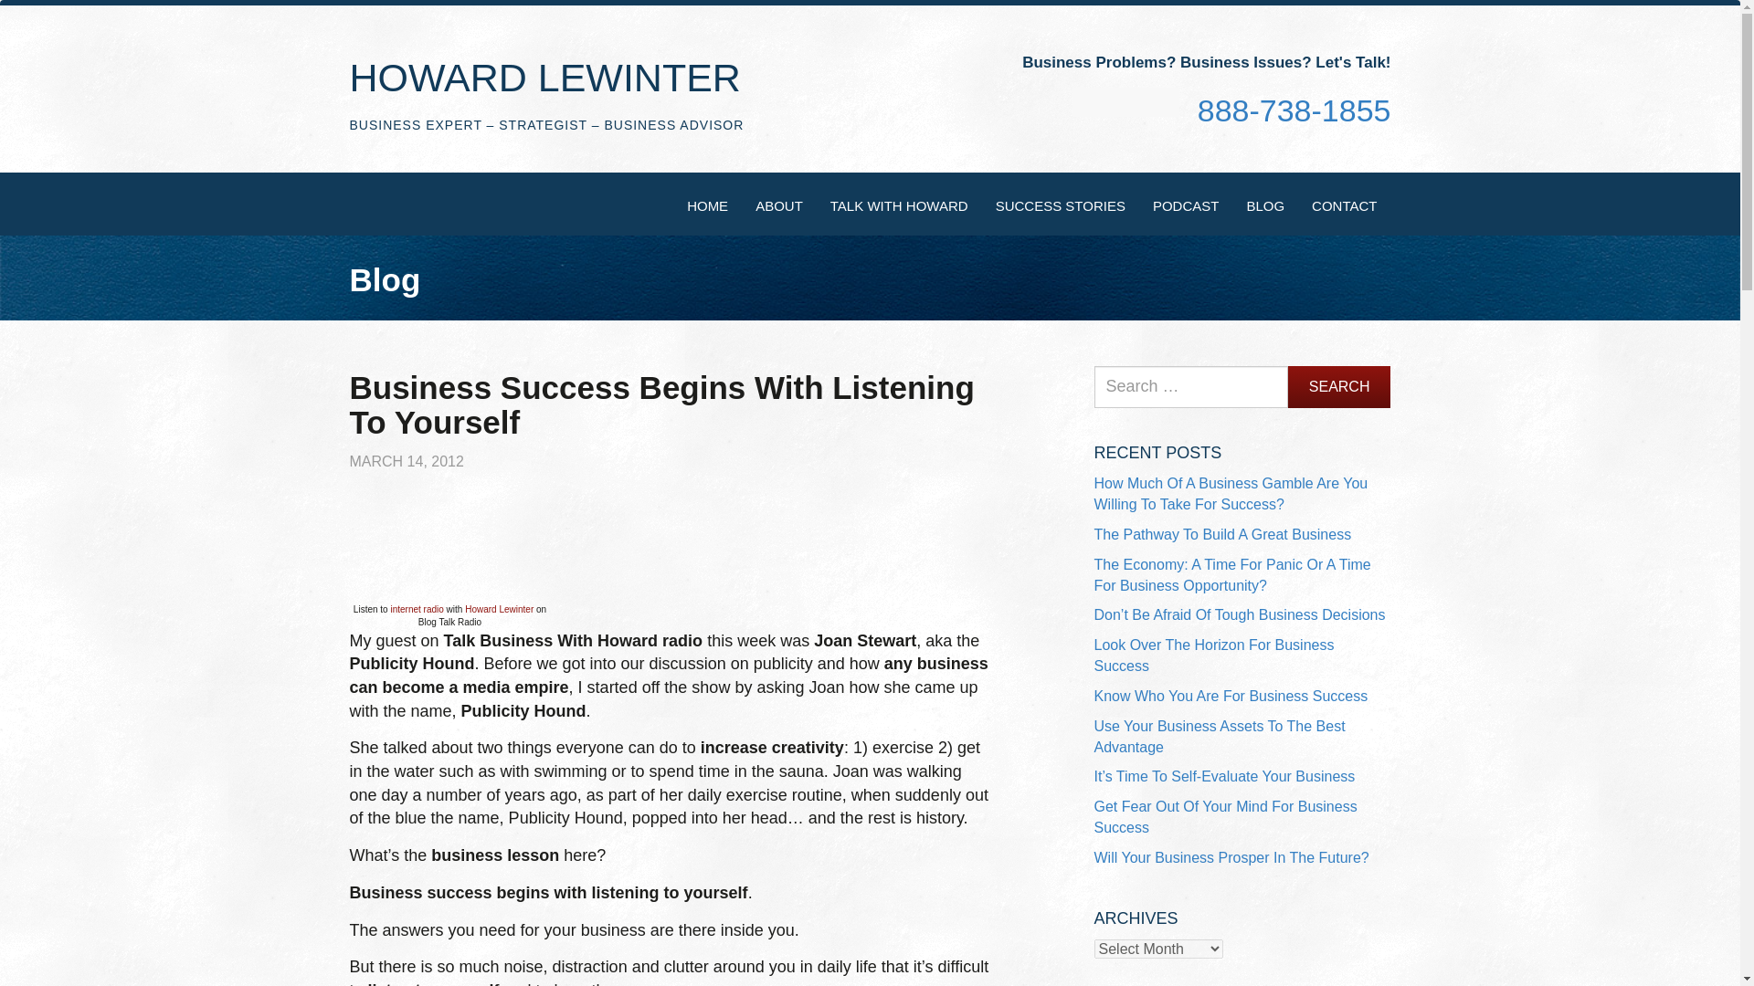 Image resolution: width=1754 pixels, height=986 pixels. What do you see at coordinates (899, 205) in the screenshot?
I see `Talk With Howard` at bounding box center [899, 205].